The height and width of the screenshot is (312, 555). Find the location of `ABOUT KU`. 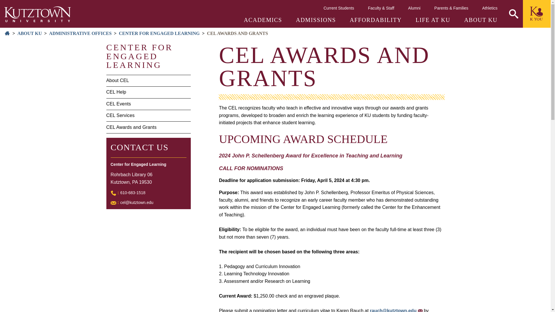

ABOUT KU is located at coordinates (480, 20).